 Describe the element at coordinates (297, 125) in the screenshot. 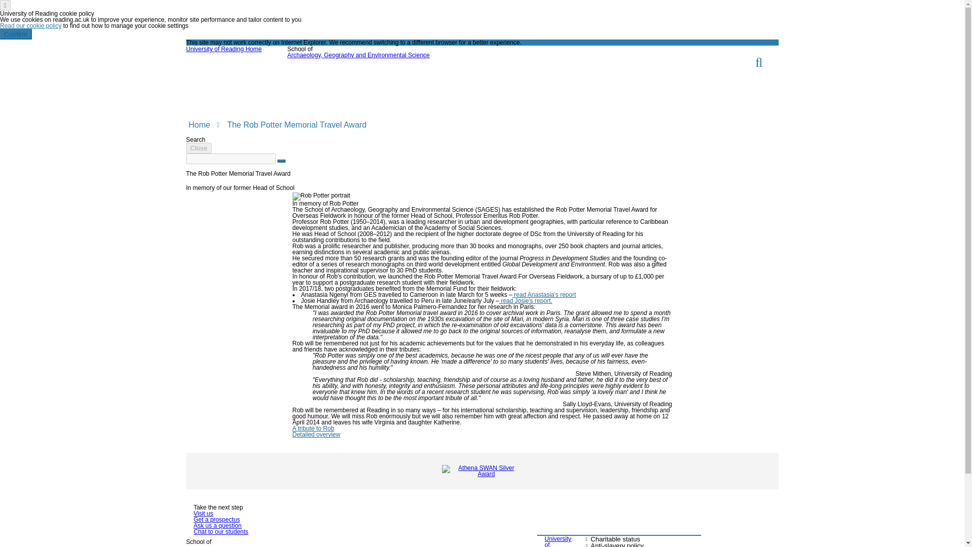

I see `The Rob Potter Memorial Travel Award` at that location.